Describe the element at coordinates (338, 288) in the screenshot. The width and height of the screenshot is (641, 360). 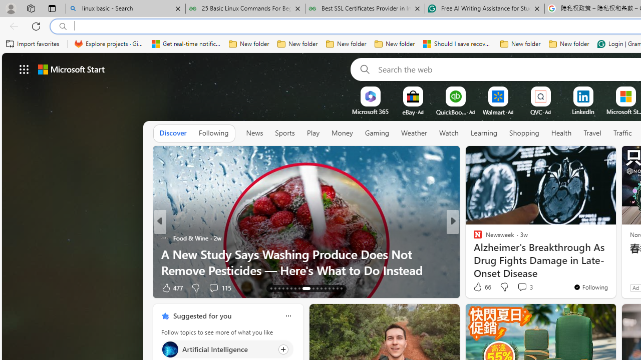
I see `AutomationID: tab-28` at that location.